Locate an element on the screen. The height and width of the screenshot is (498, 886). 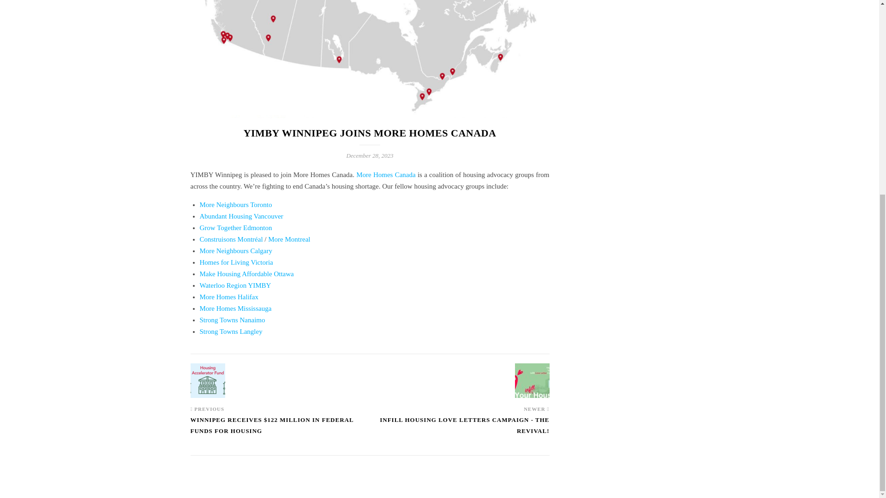
More Homes Canada is located at coordinates (386, 174).